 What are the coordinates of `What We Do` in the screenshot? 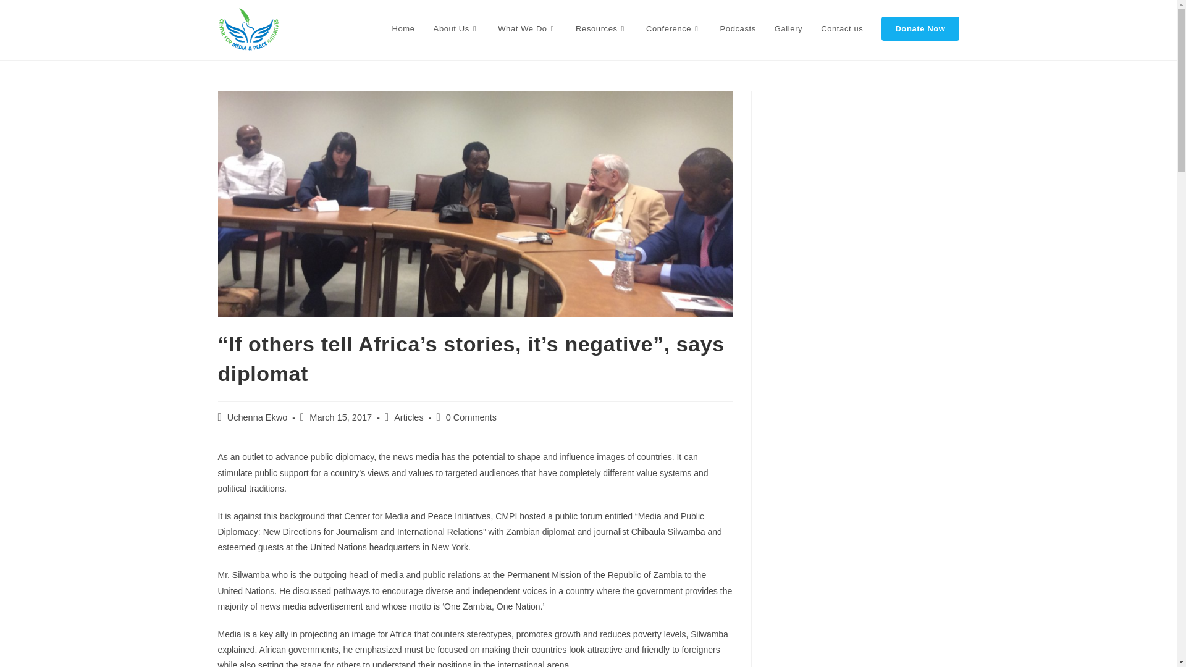 It's located at (528, 28).